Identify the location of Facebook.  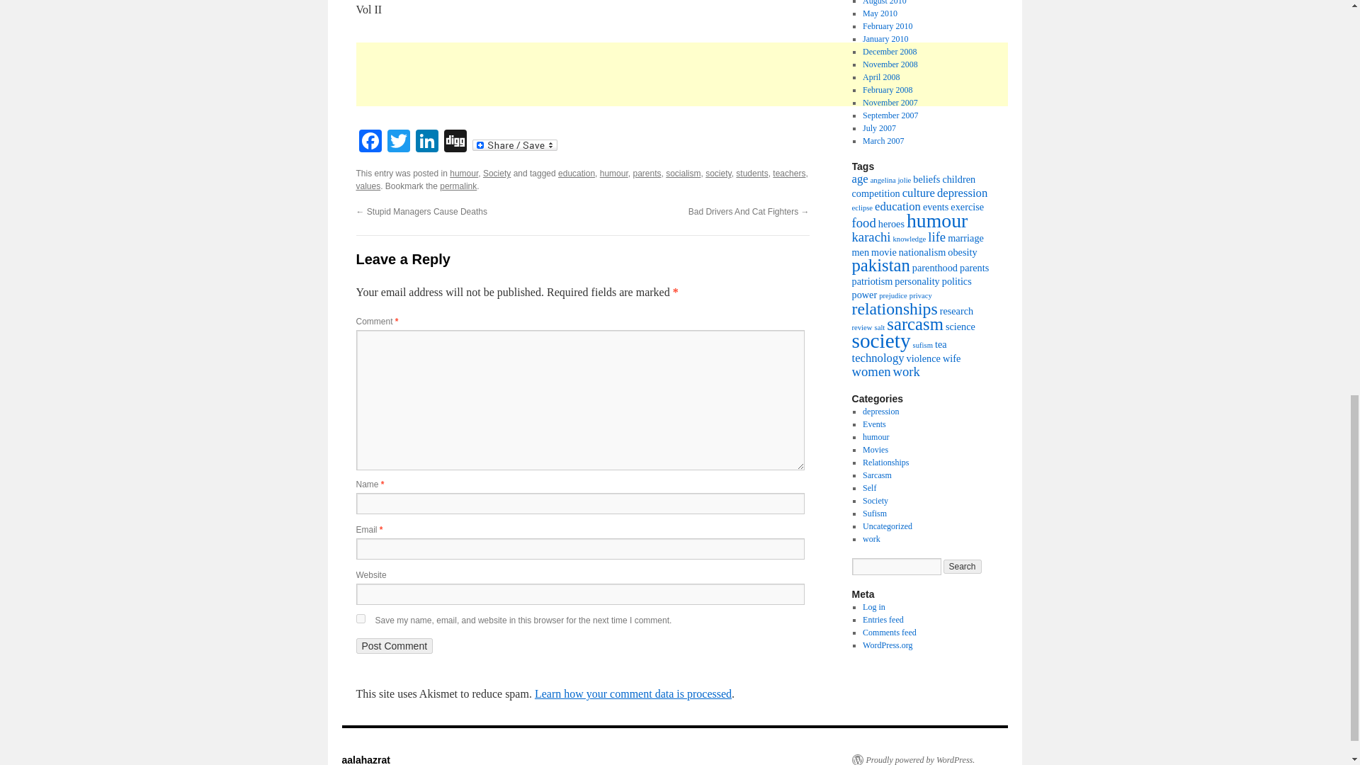
(369, 142).